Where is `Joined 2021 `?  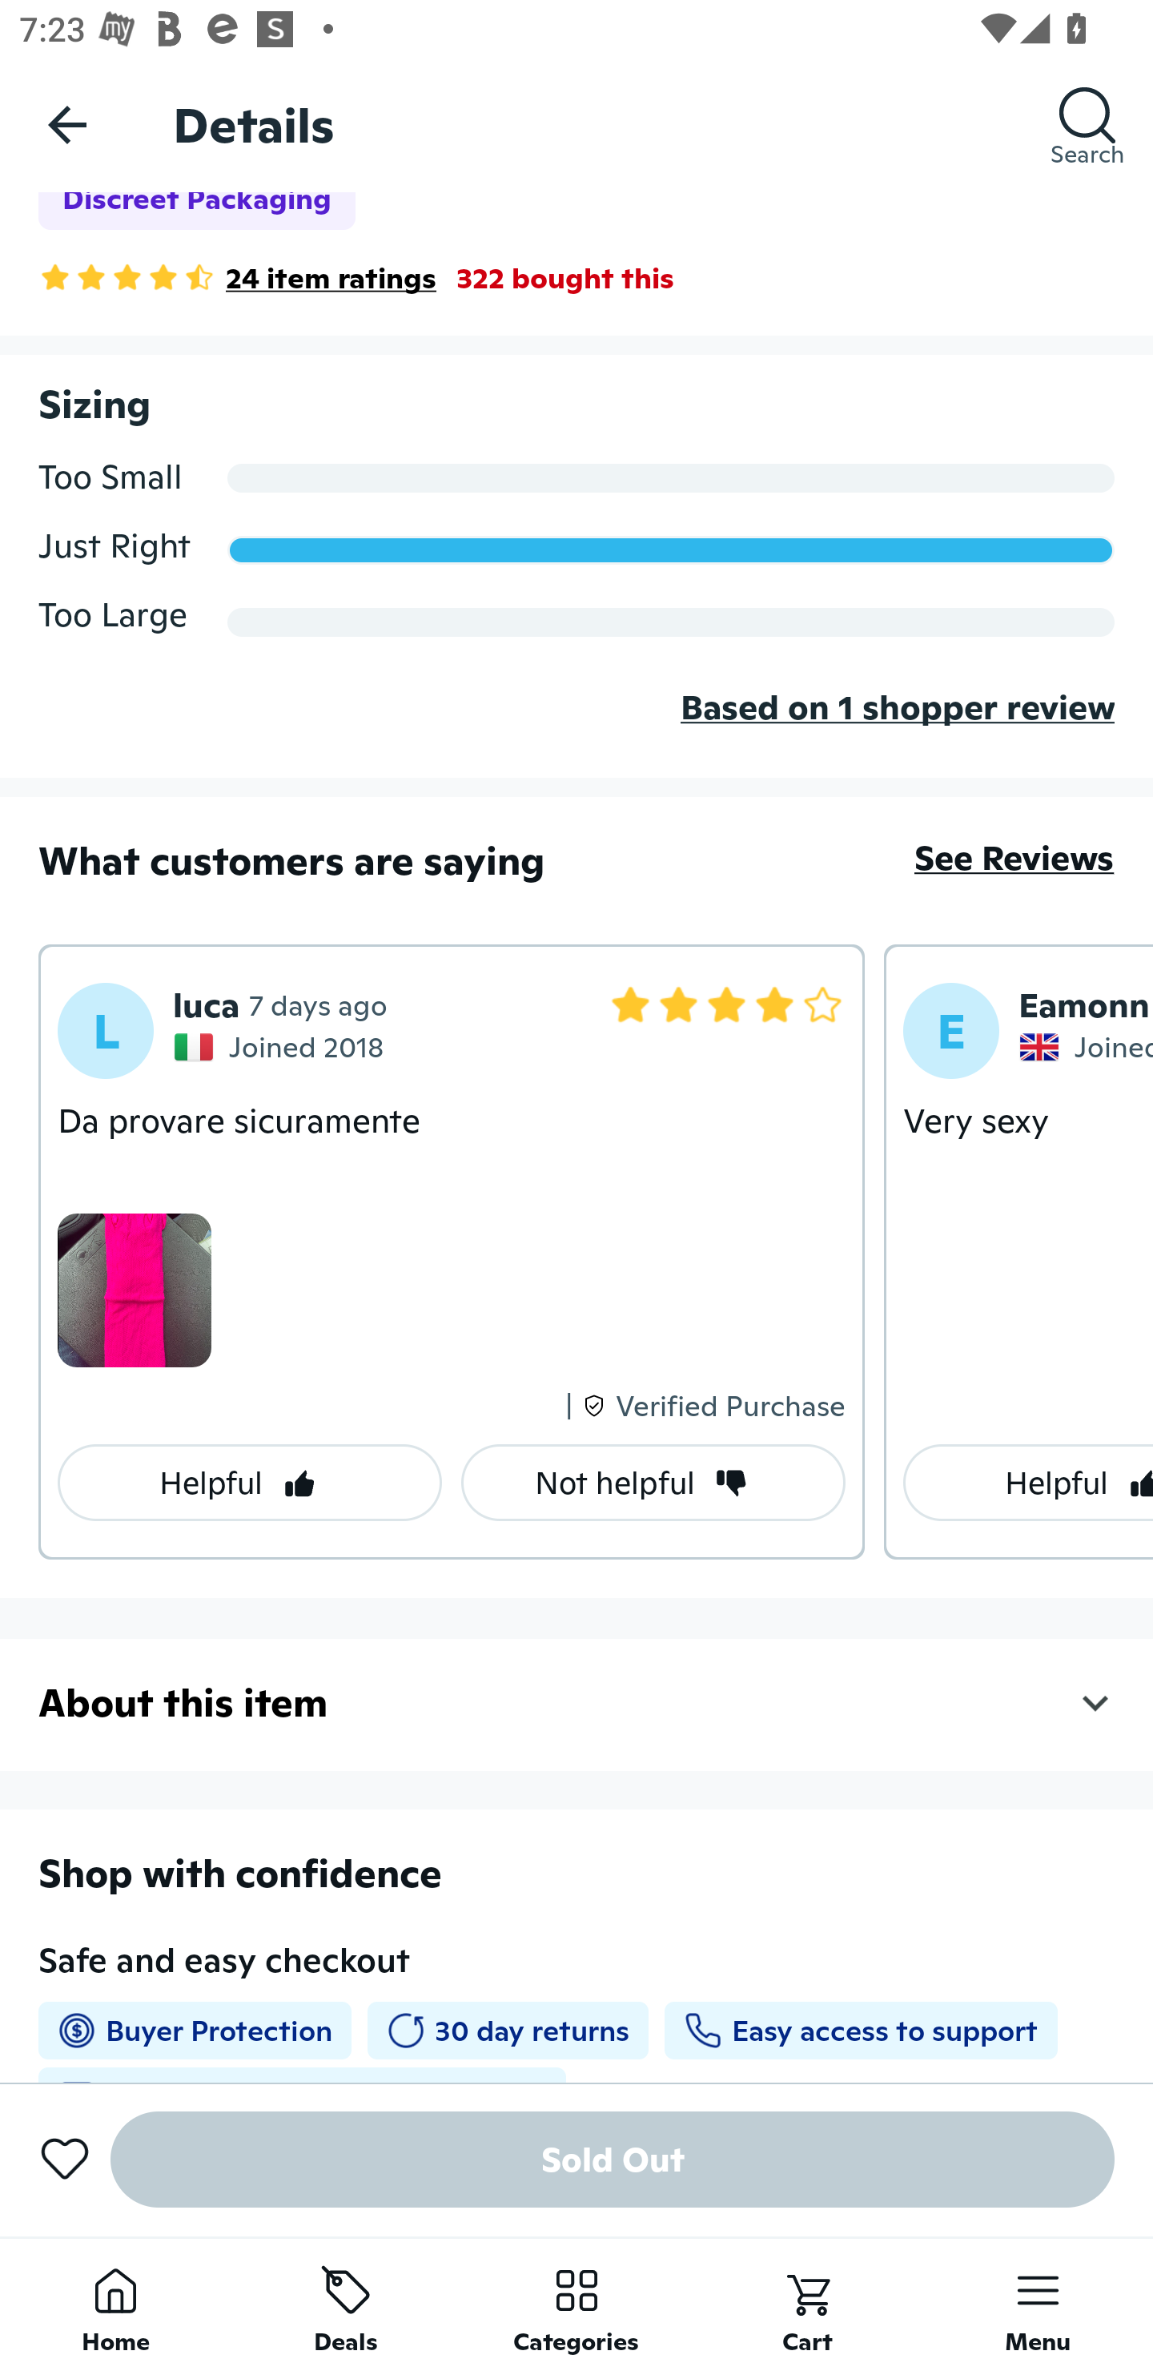
Joined 2021  is located at coordinates (1086, 1046).